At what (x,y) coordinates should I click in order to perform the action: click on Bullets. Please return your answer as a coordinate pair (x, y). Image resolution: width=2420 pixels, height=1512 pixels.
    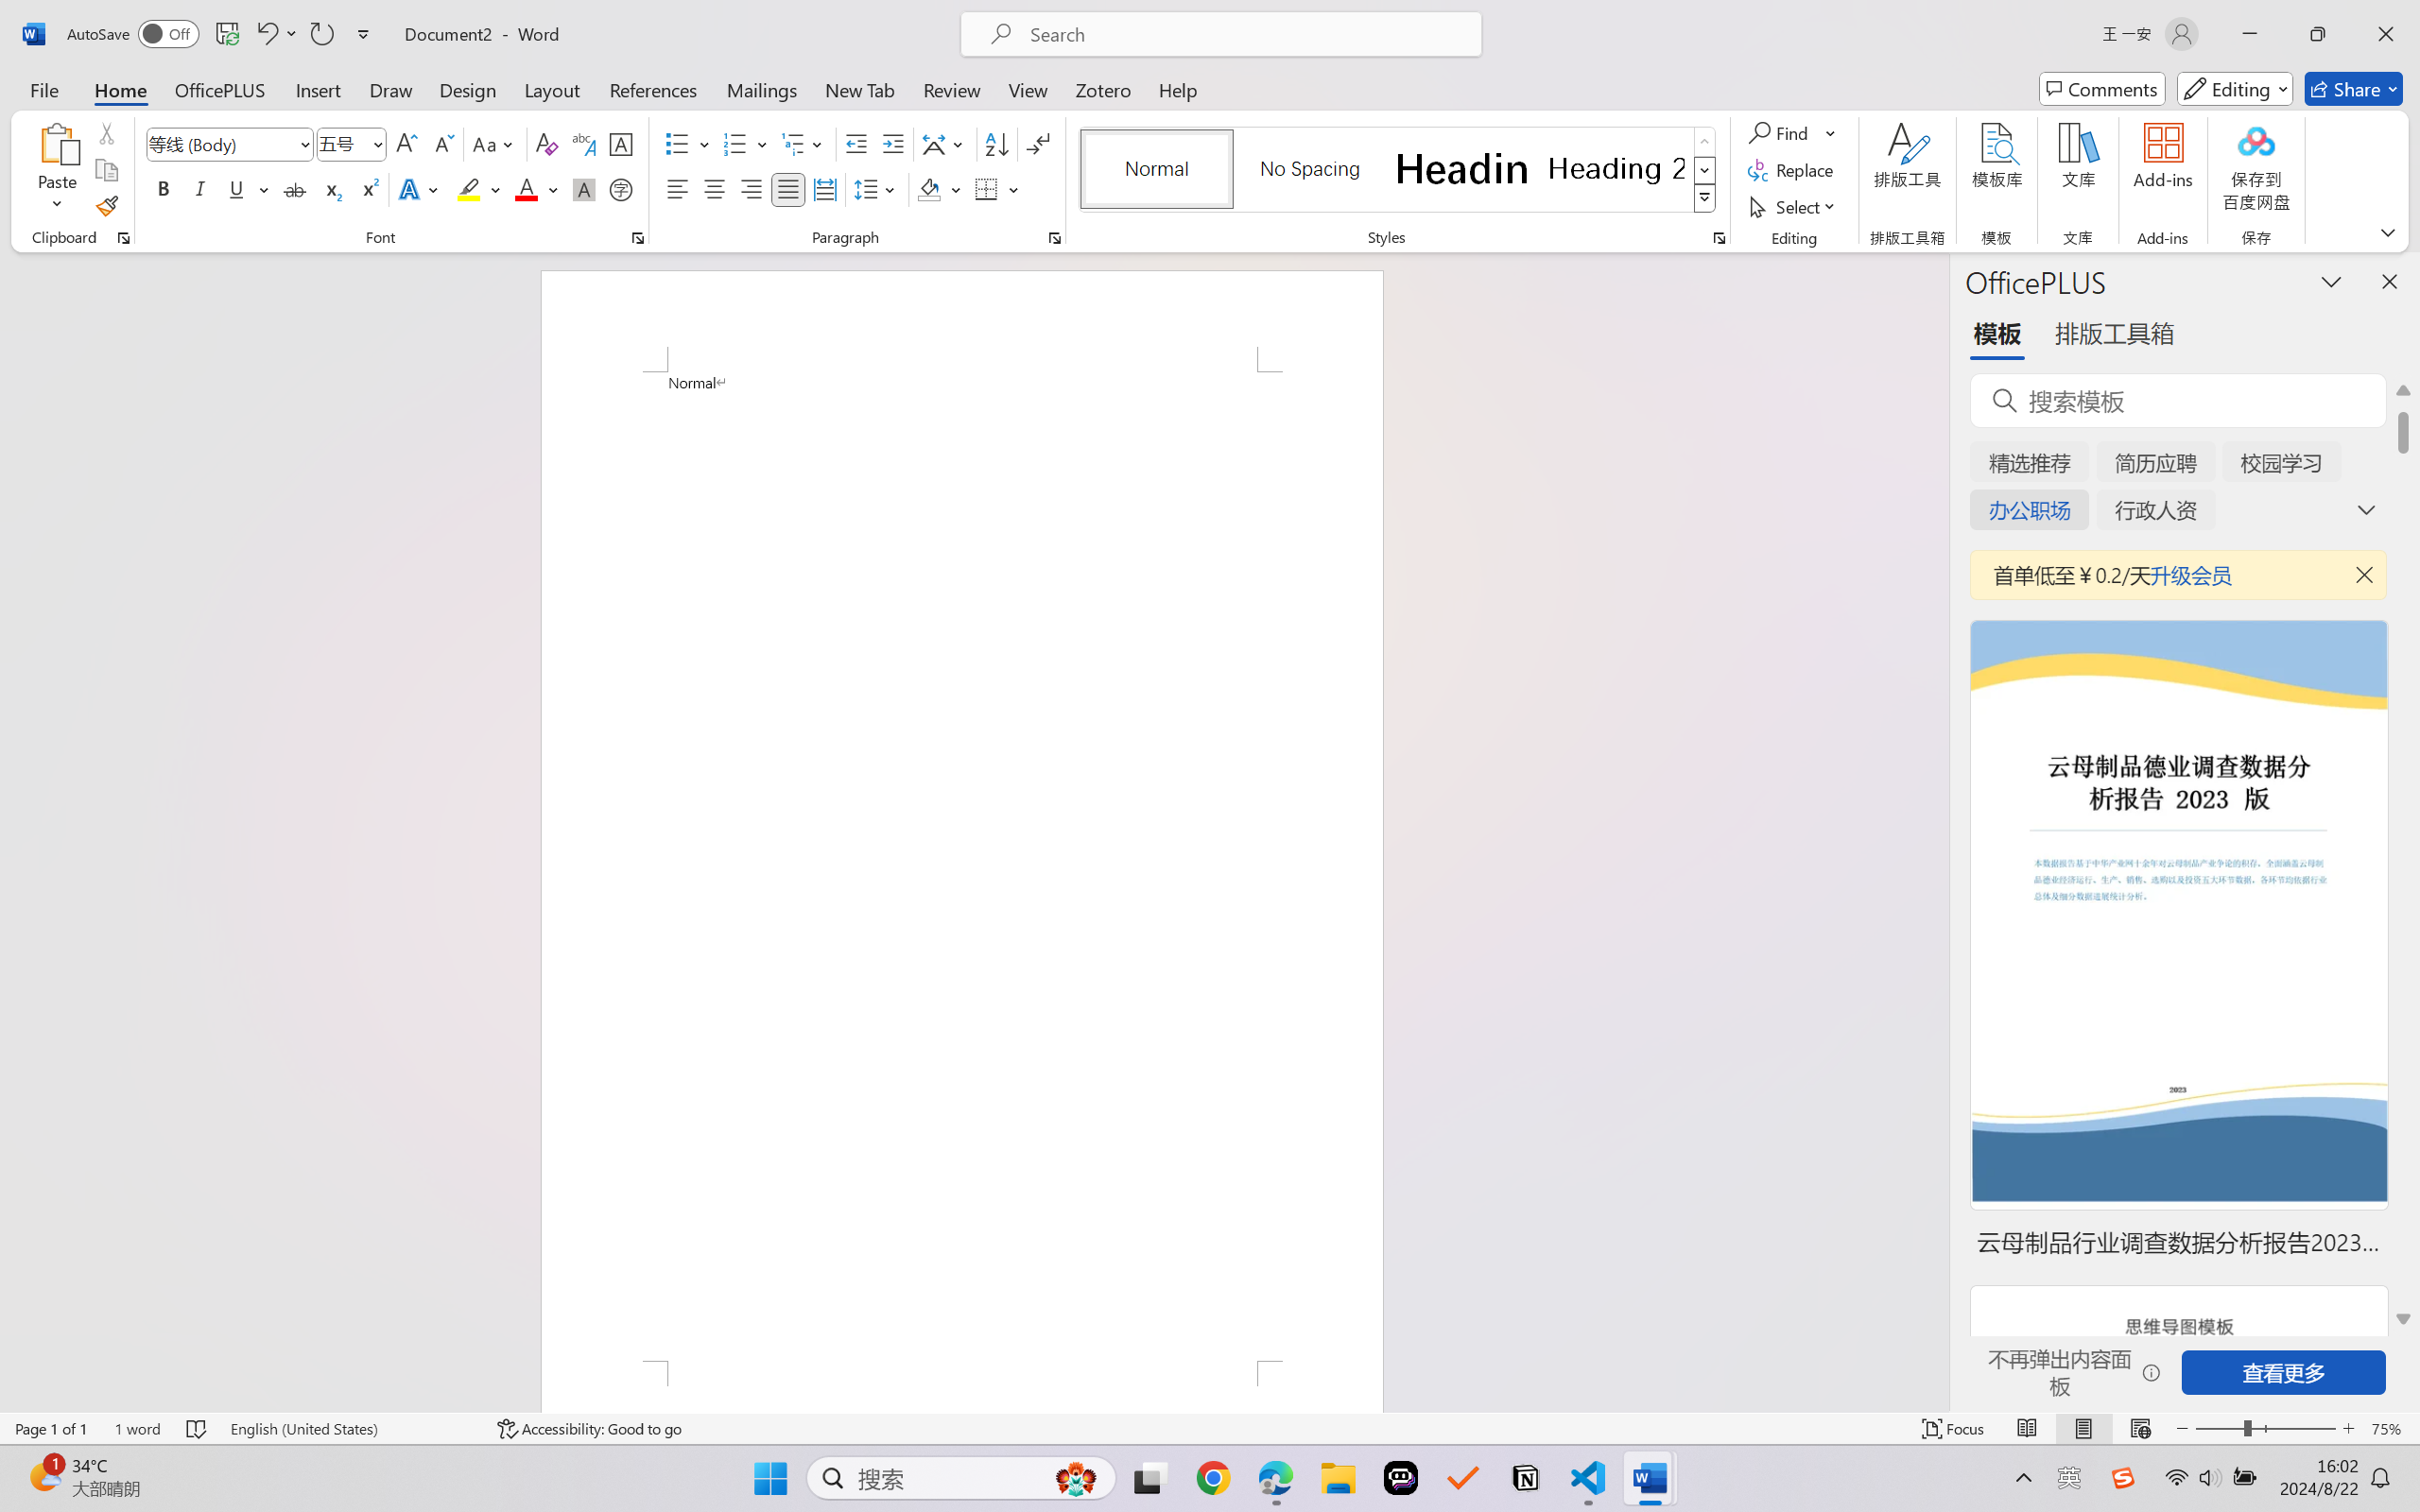
    Looking at the image, I should click on (688, 144).